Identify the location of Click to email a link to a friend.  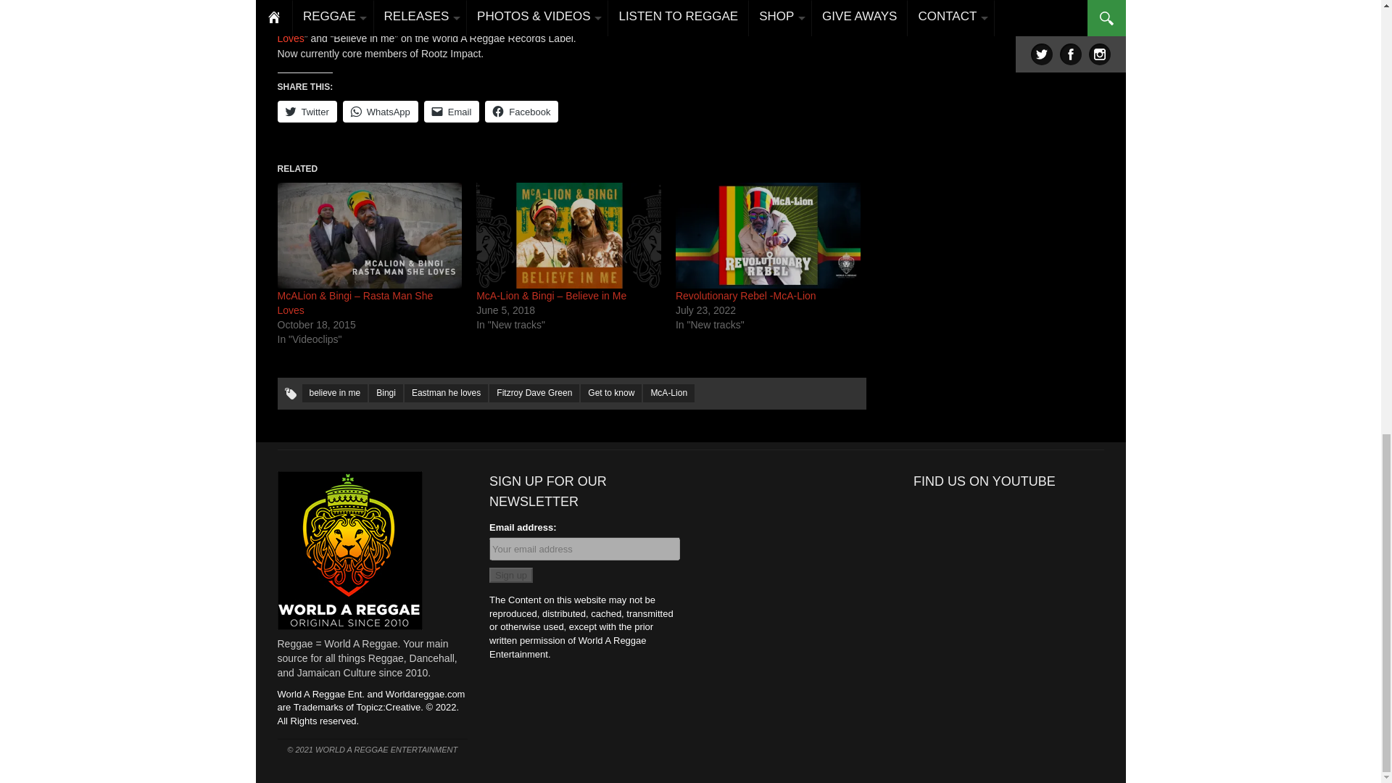
(452, 112).